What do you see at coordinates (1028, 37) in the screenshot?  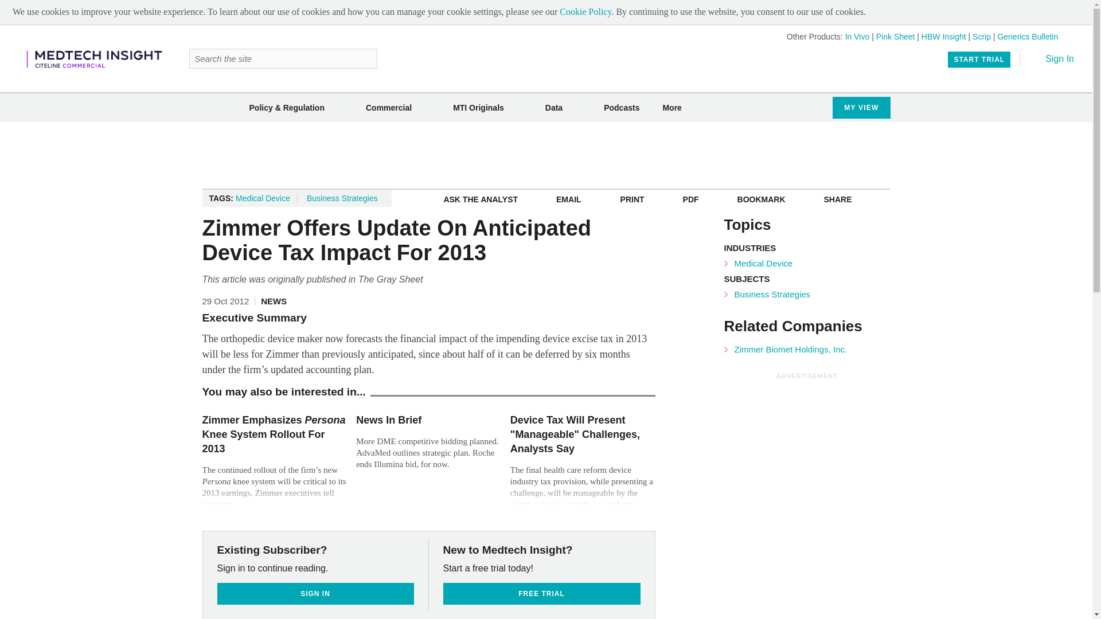 I see `Generics Bulletin` at bounding box center [1028, 37].